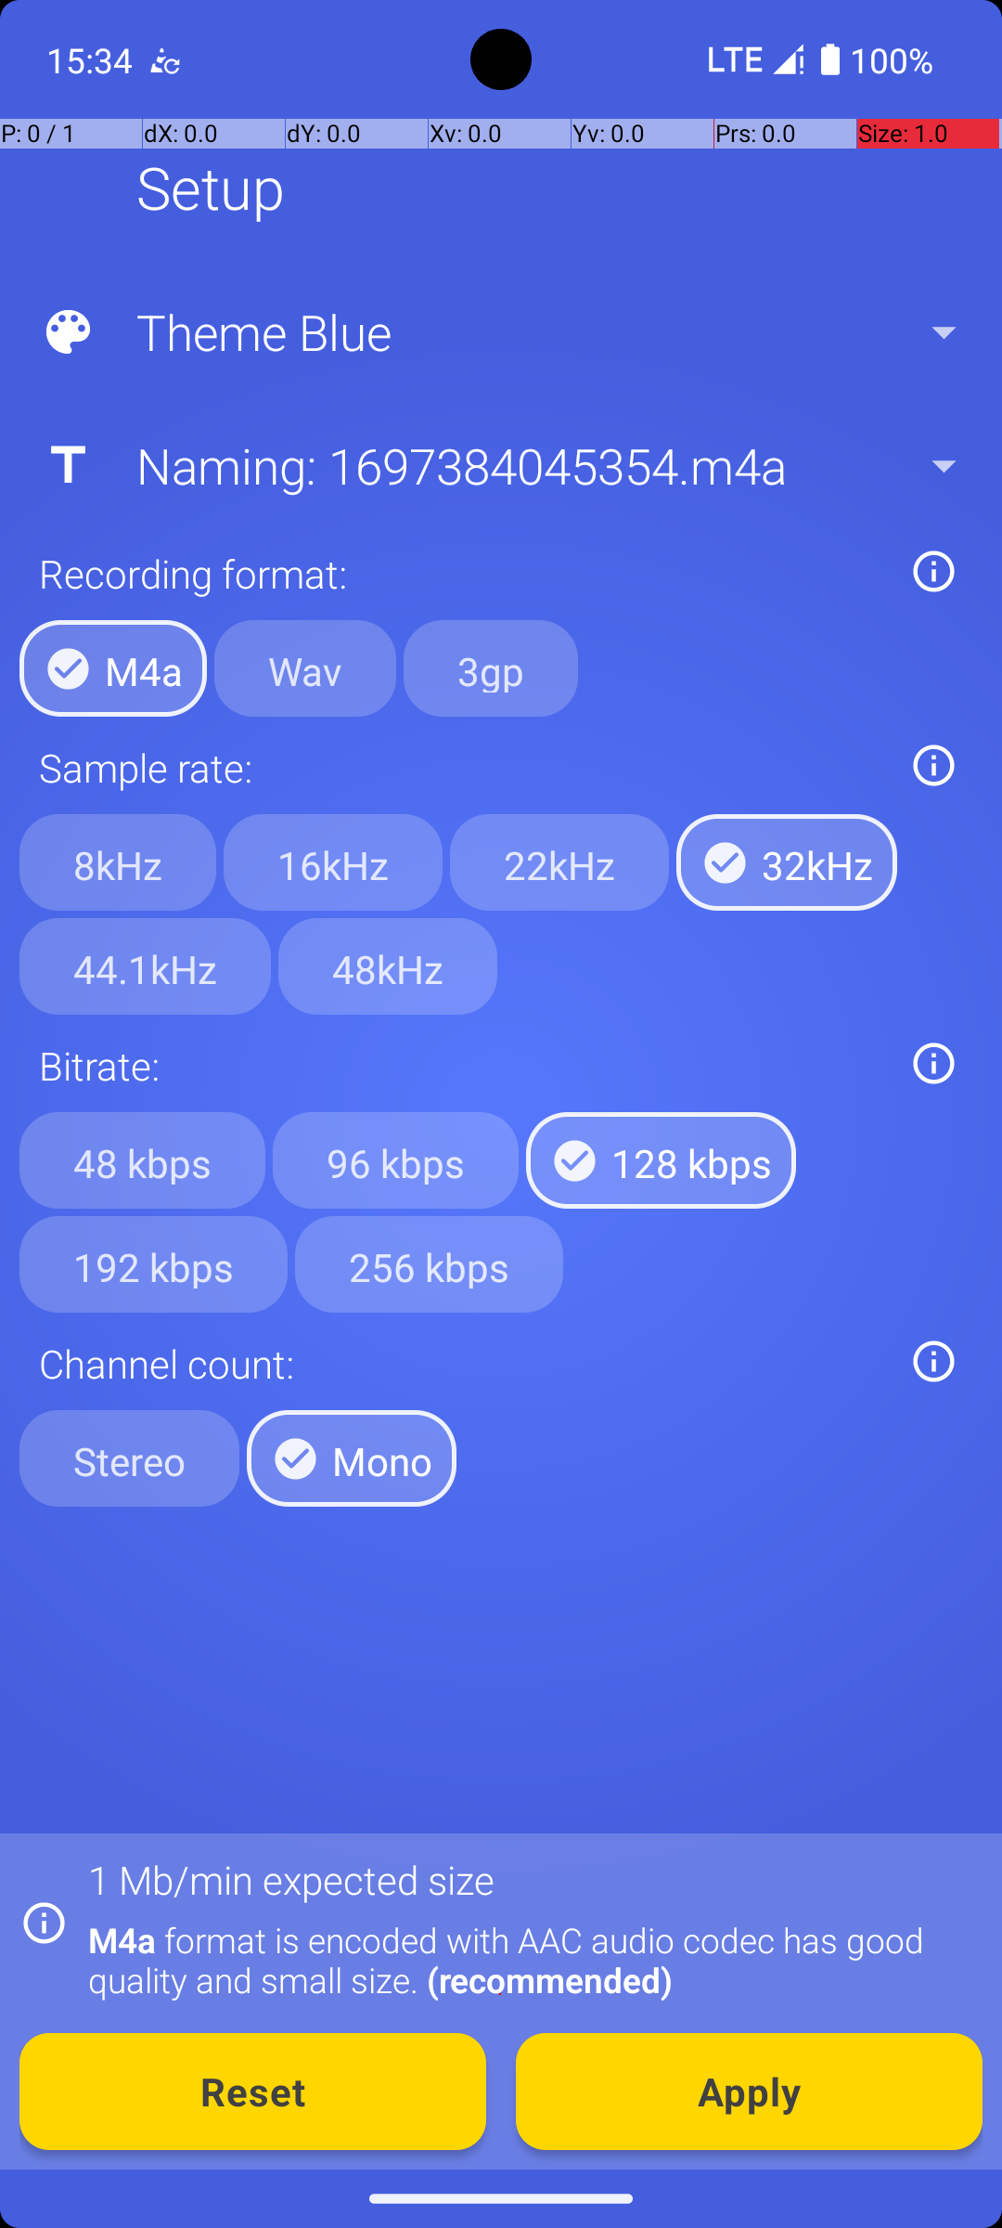 The image size is (1002, 2228). What do you see at coordinates (499, 465) in the screenshot?
I see `Naming: 1697384045354.m4a` at bounding box center [499, 465].